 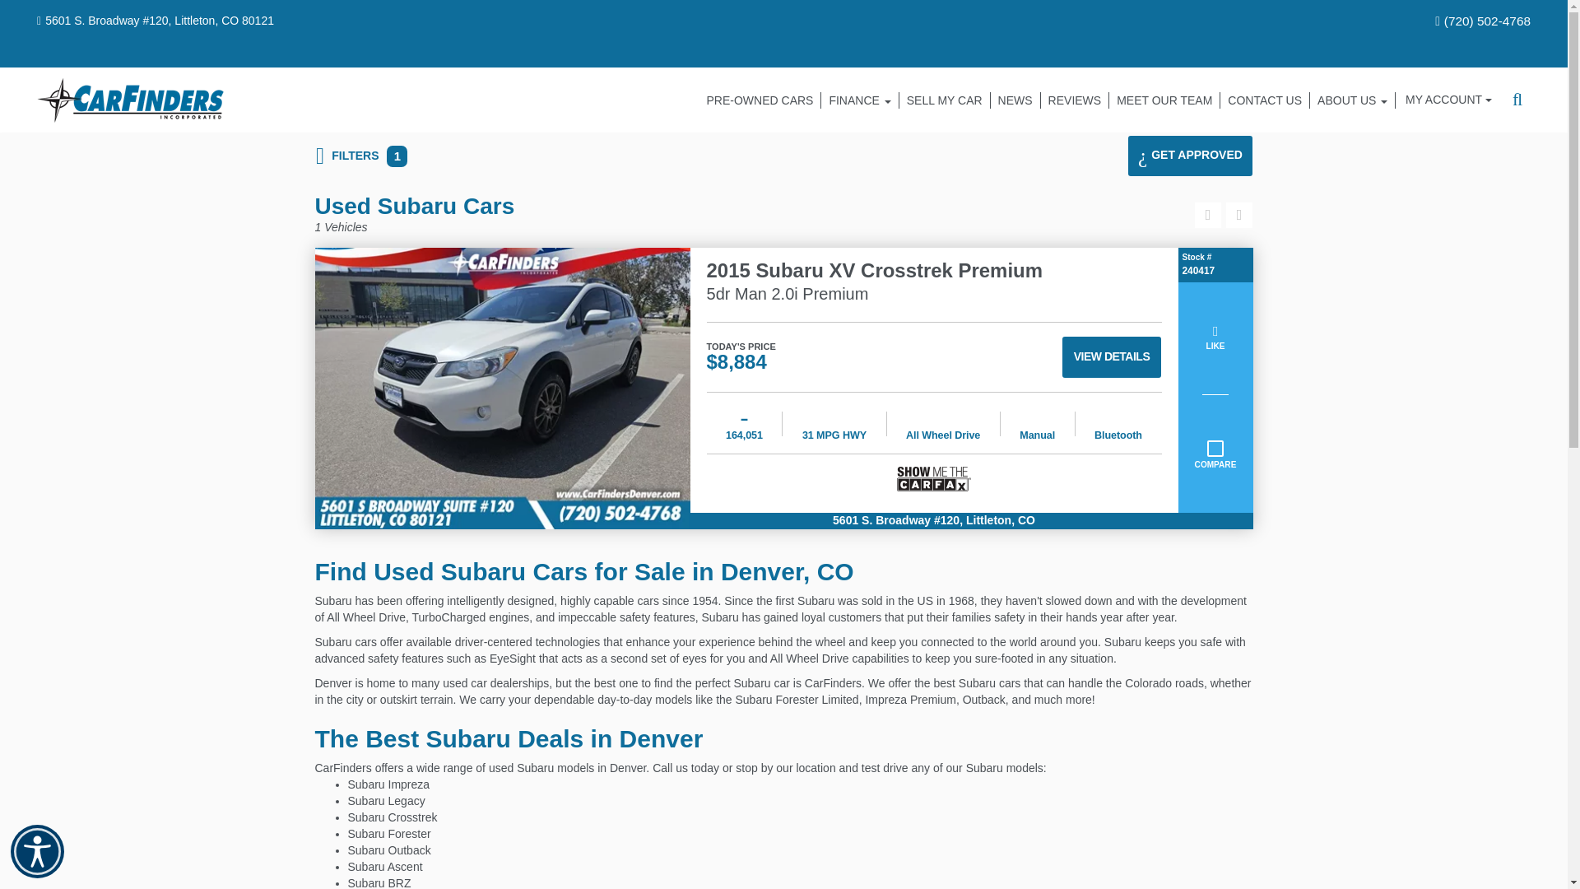 I want to click on Click here to Contact Us, so click(x=1264, y=100).